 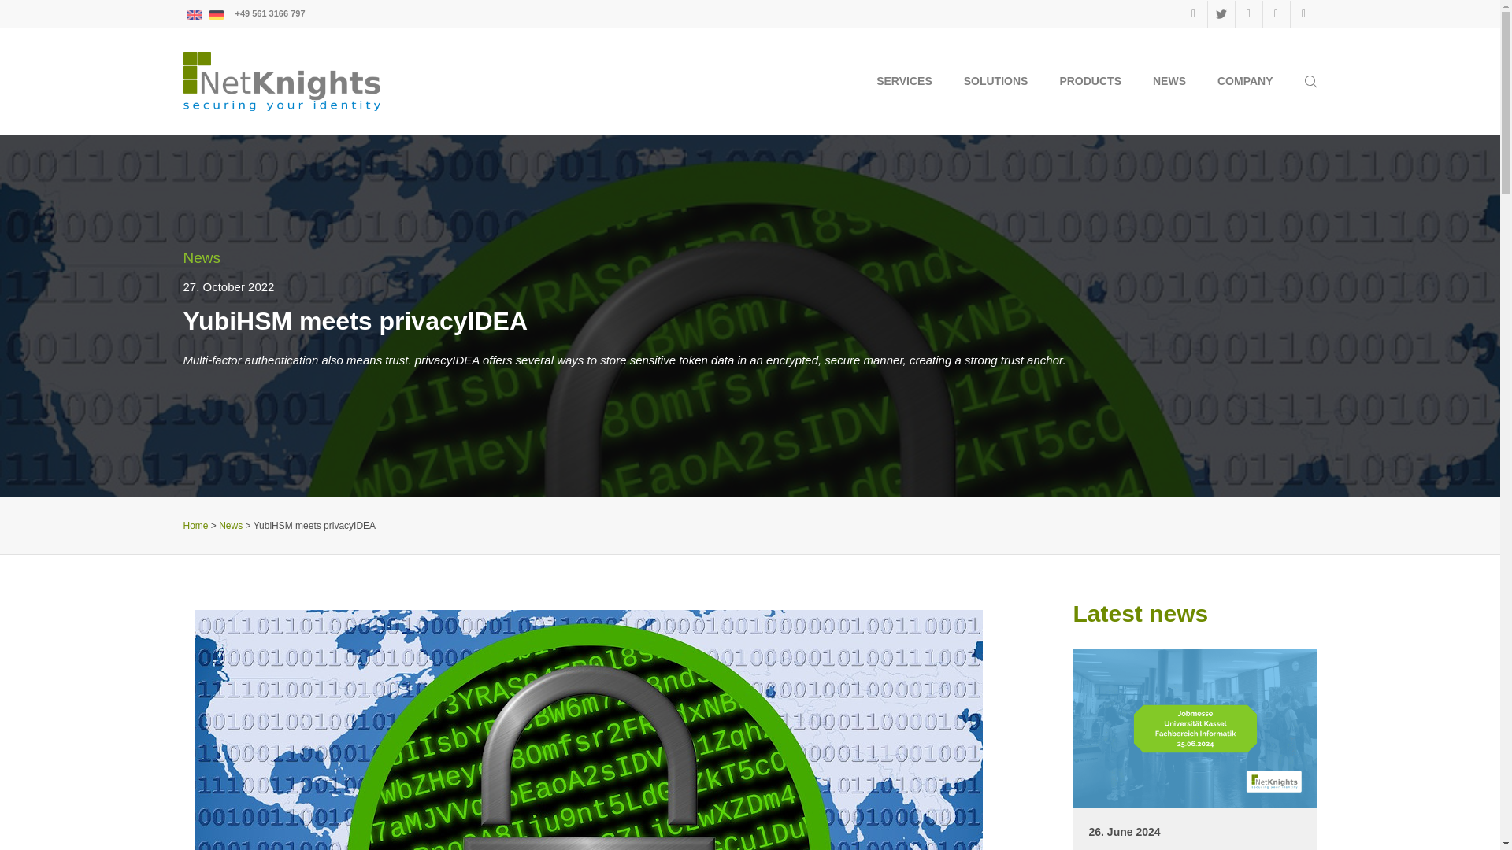 What do you see at coordinates (1090, 80) in the screenshot?
I see `PRODUCTS` at bounding box center [1090, 80].